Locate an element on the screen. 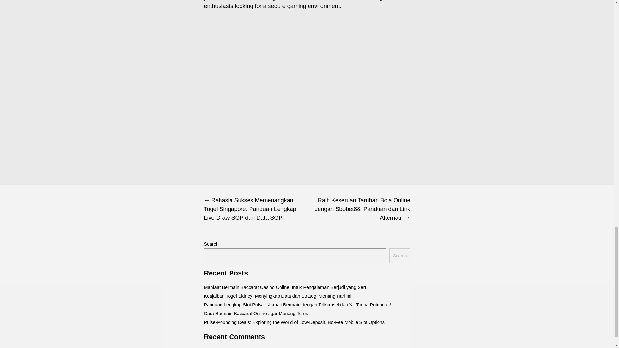  Search is located at coordinates (399, 256).